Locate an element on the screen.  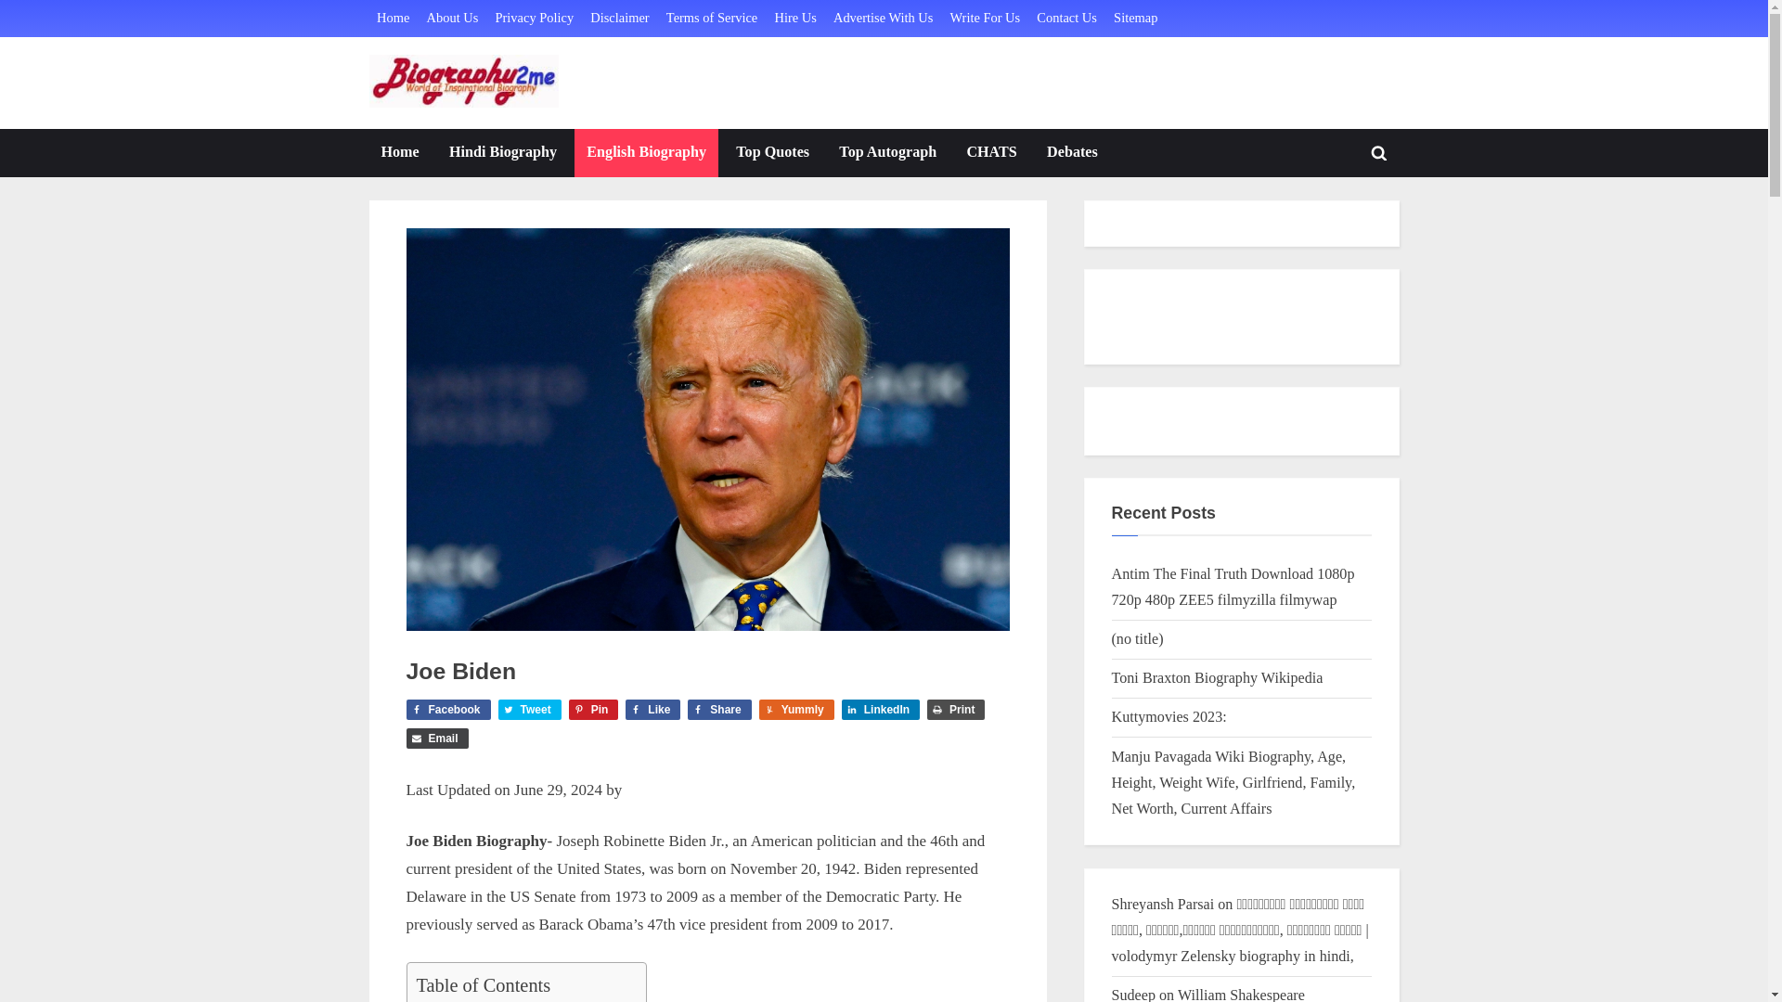
Email is located at coordinates (436, 739).